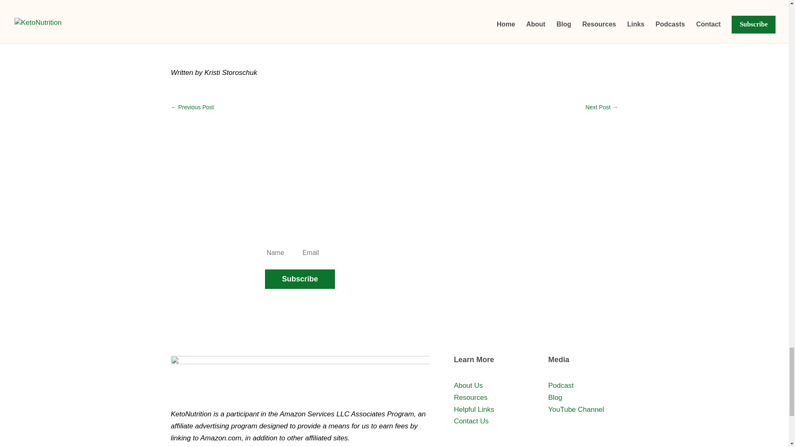  Describe the element at coordinates (300, 279) in the screenshot. I see `Subscribe` at that location.